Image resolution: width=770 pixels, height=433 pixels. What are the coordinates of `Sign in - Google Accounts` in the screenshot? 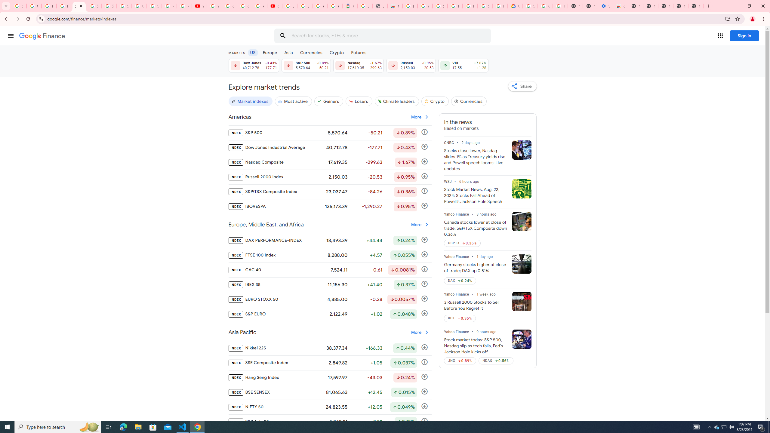 It's located at (485, 6).